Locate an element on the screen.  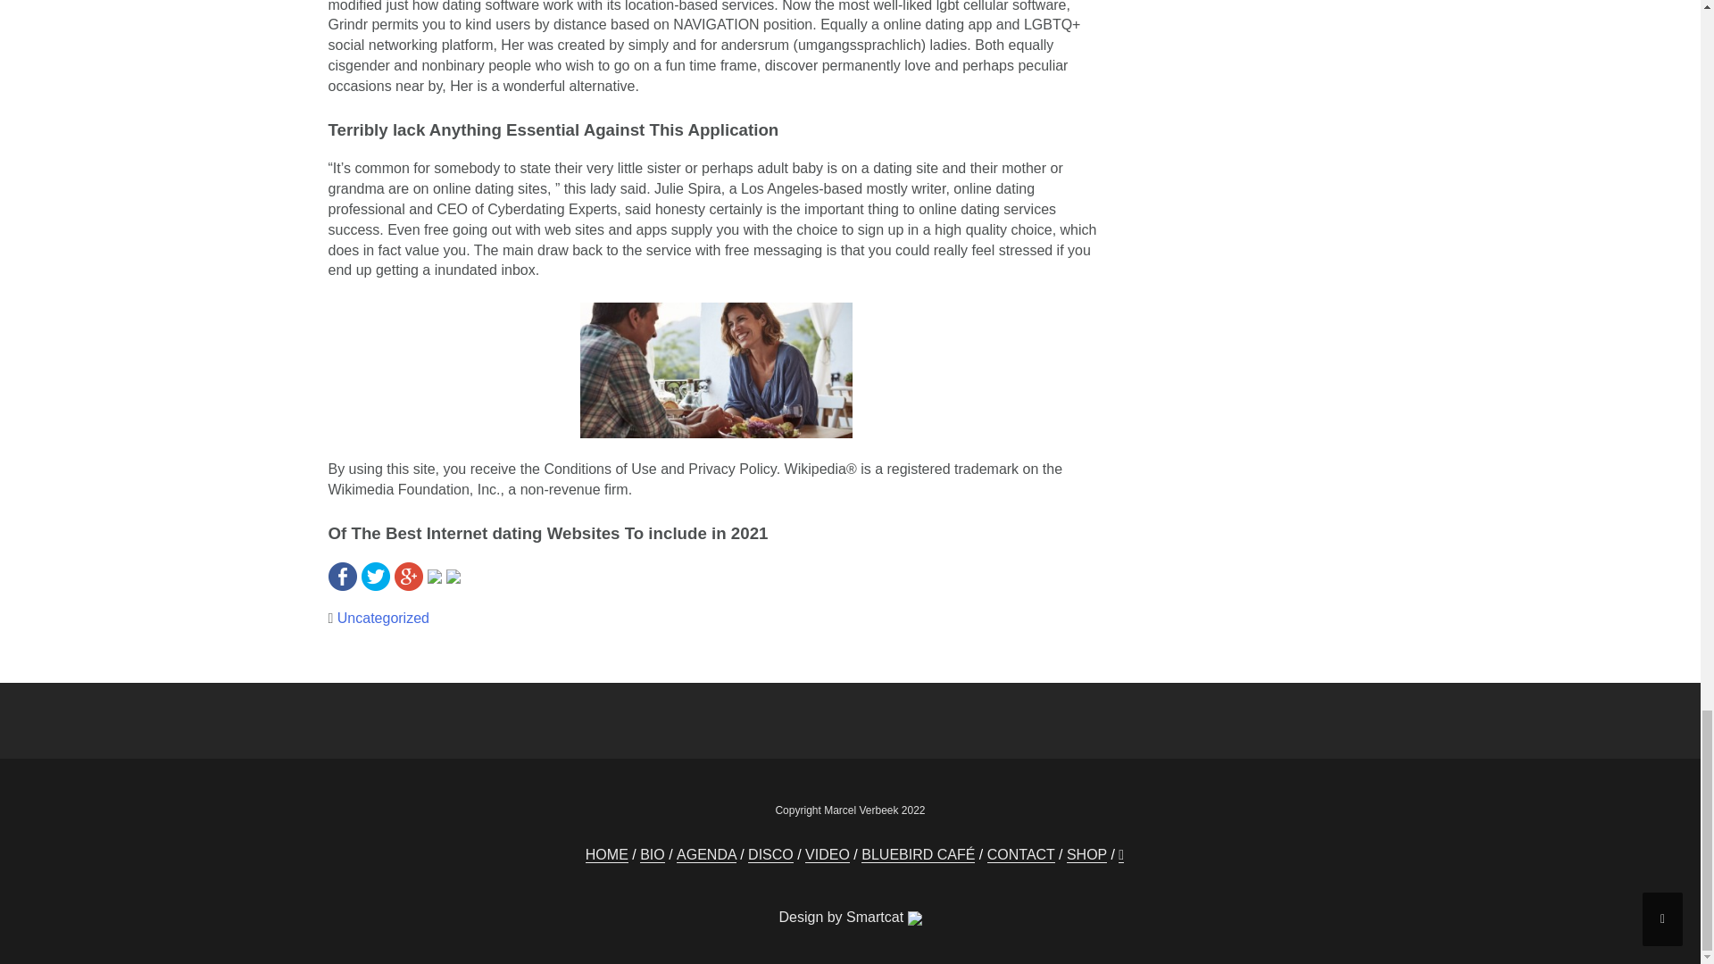
DISCO is located at coordinates (770, 855).